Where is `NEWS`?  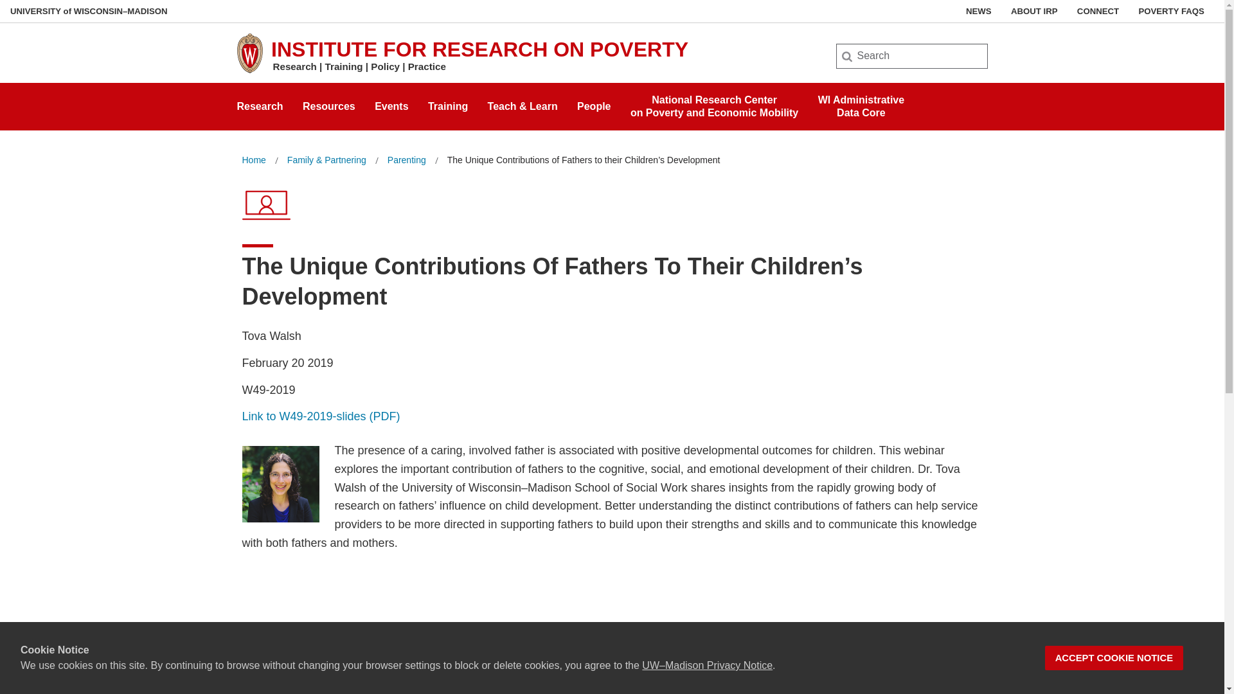 NEWS is located at coordinates (979, 11).